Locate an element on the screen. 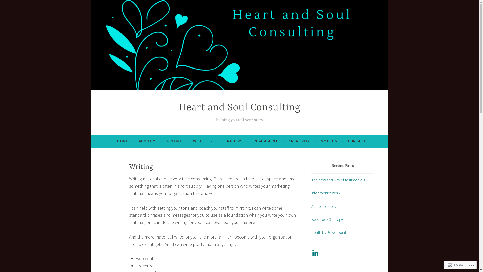 The image size is (483, 272). ABOUT is located at coordinates (147, 141).